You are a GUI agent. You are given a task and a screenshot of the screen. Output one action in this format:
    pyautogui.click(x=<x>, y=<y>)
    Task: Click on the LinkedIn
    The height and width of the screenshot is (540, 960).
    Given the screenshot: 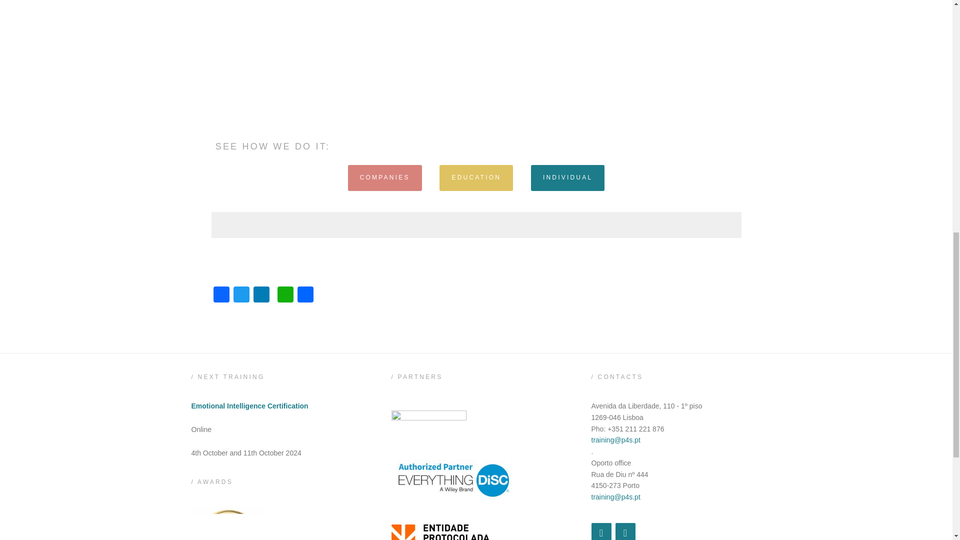 What is the action you would take?
    pyautogui.click(x=601, y=531)
    